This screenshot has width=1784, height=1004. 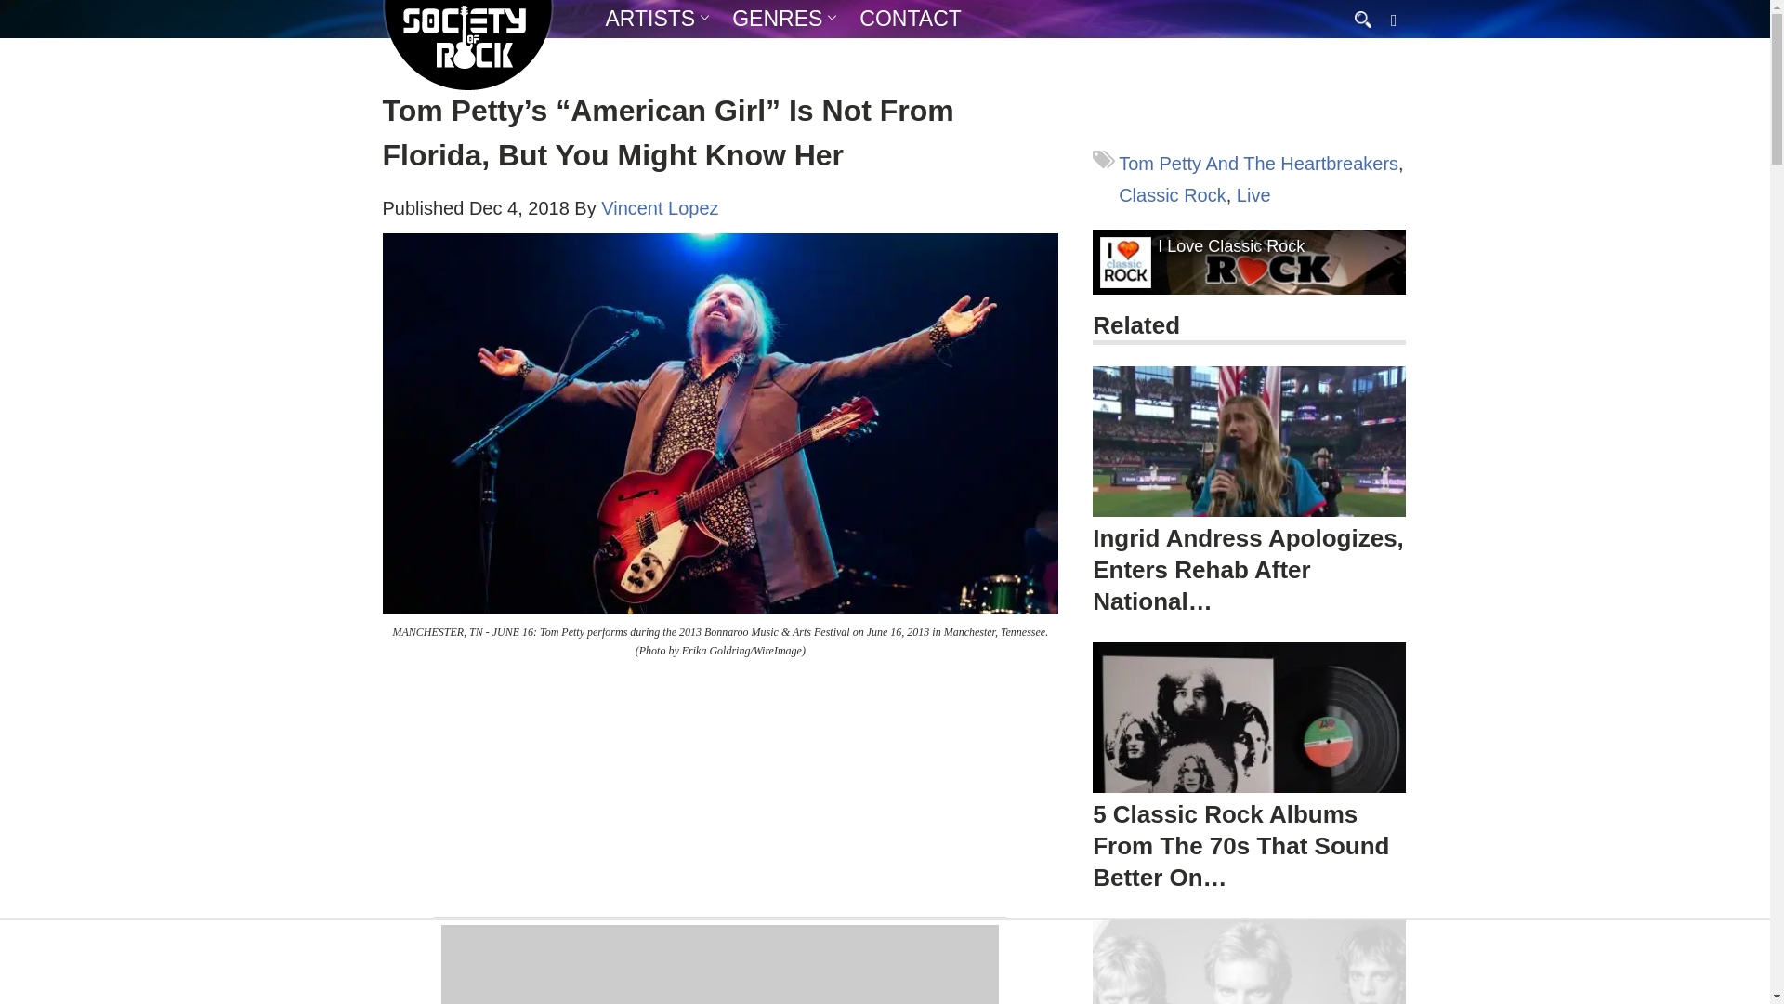 What do you see at coordinates (911, 19) in the screenshot?
I see `CONTACT` at bounding box center [911, 19].